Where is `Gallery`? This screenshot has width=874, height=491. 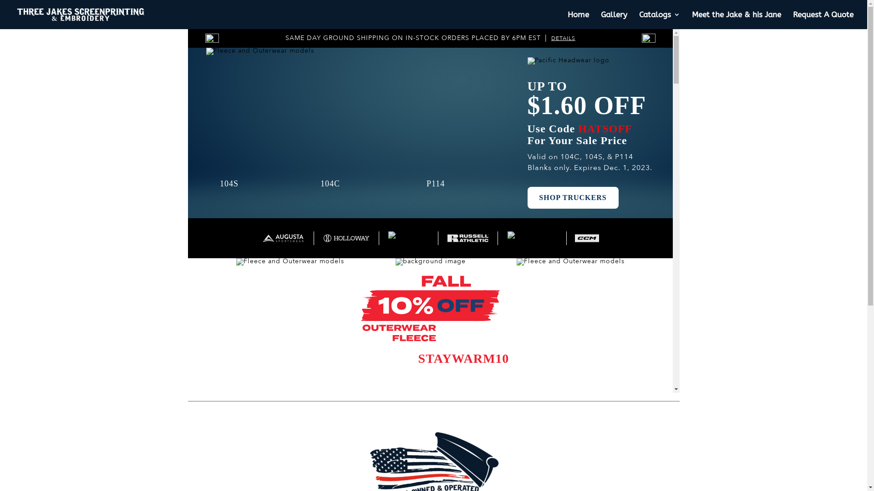
Gallery is located at coordinates (614, 20).